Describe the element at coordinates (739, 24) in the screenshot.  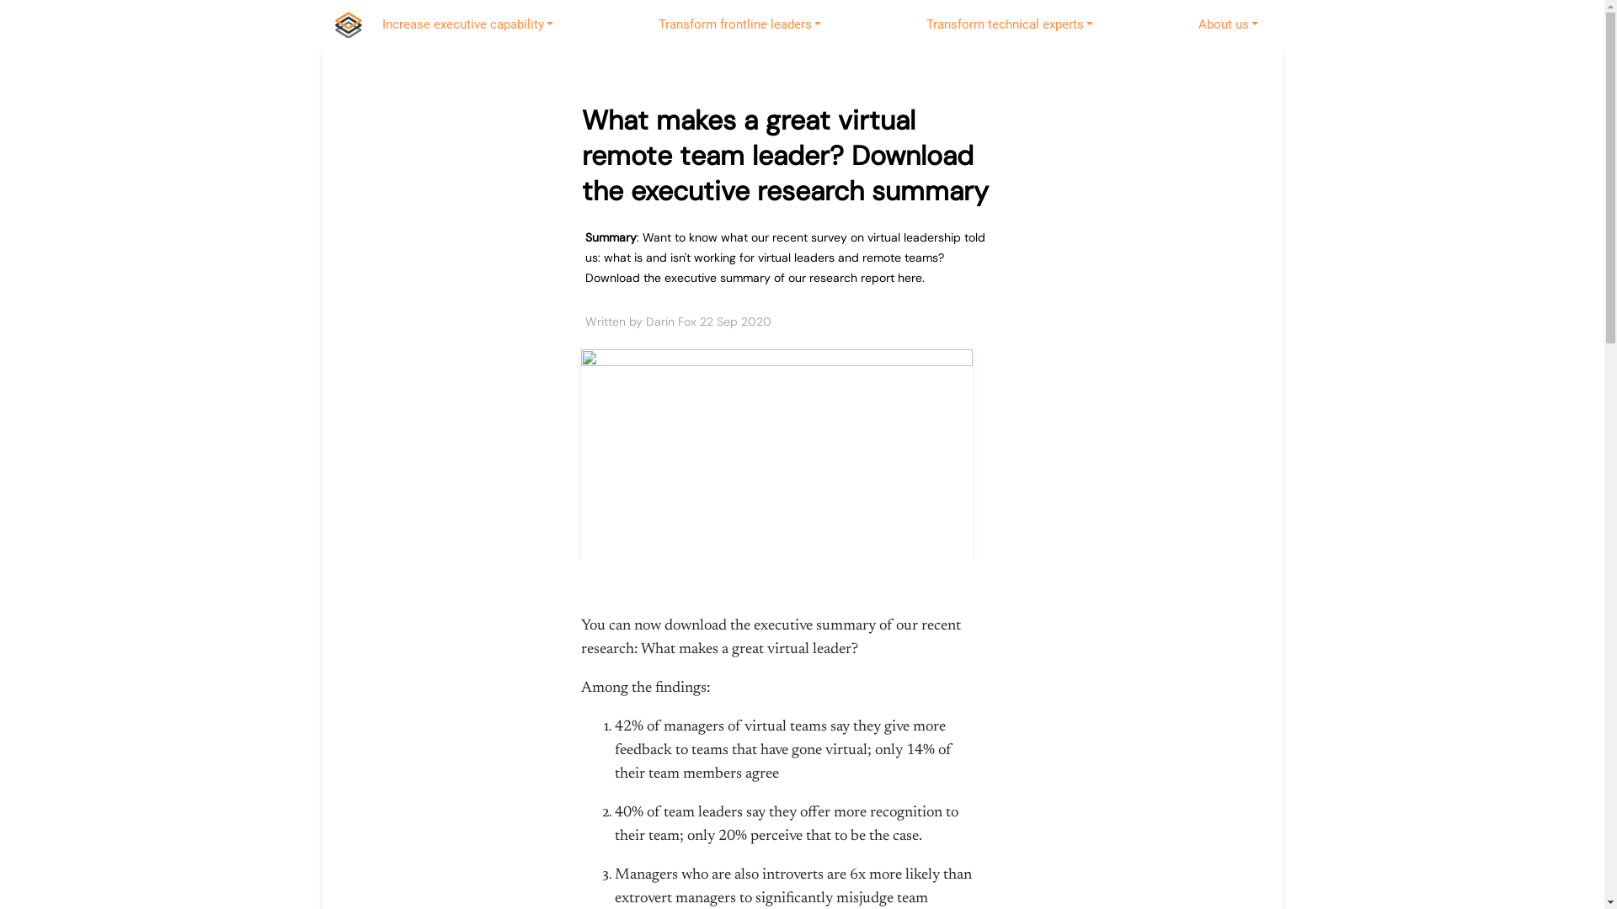
I see `Transform frontline leaders` at that location.